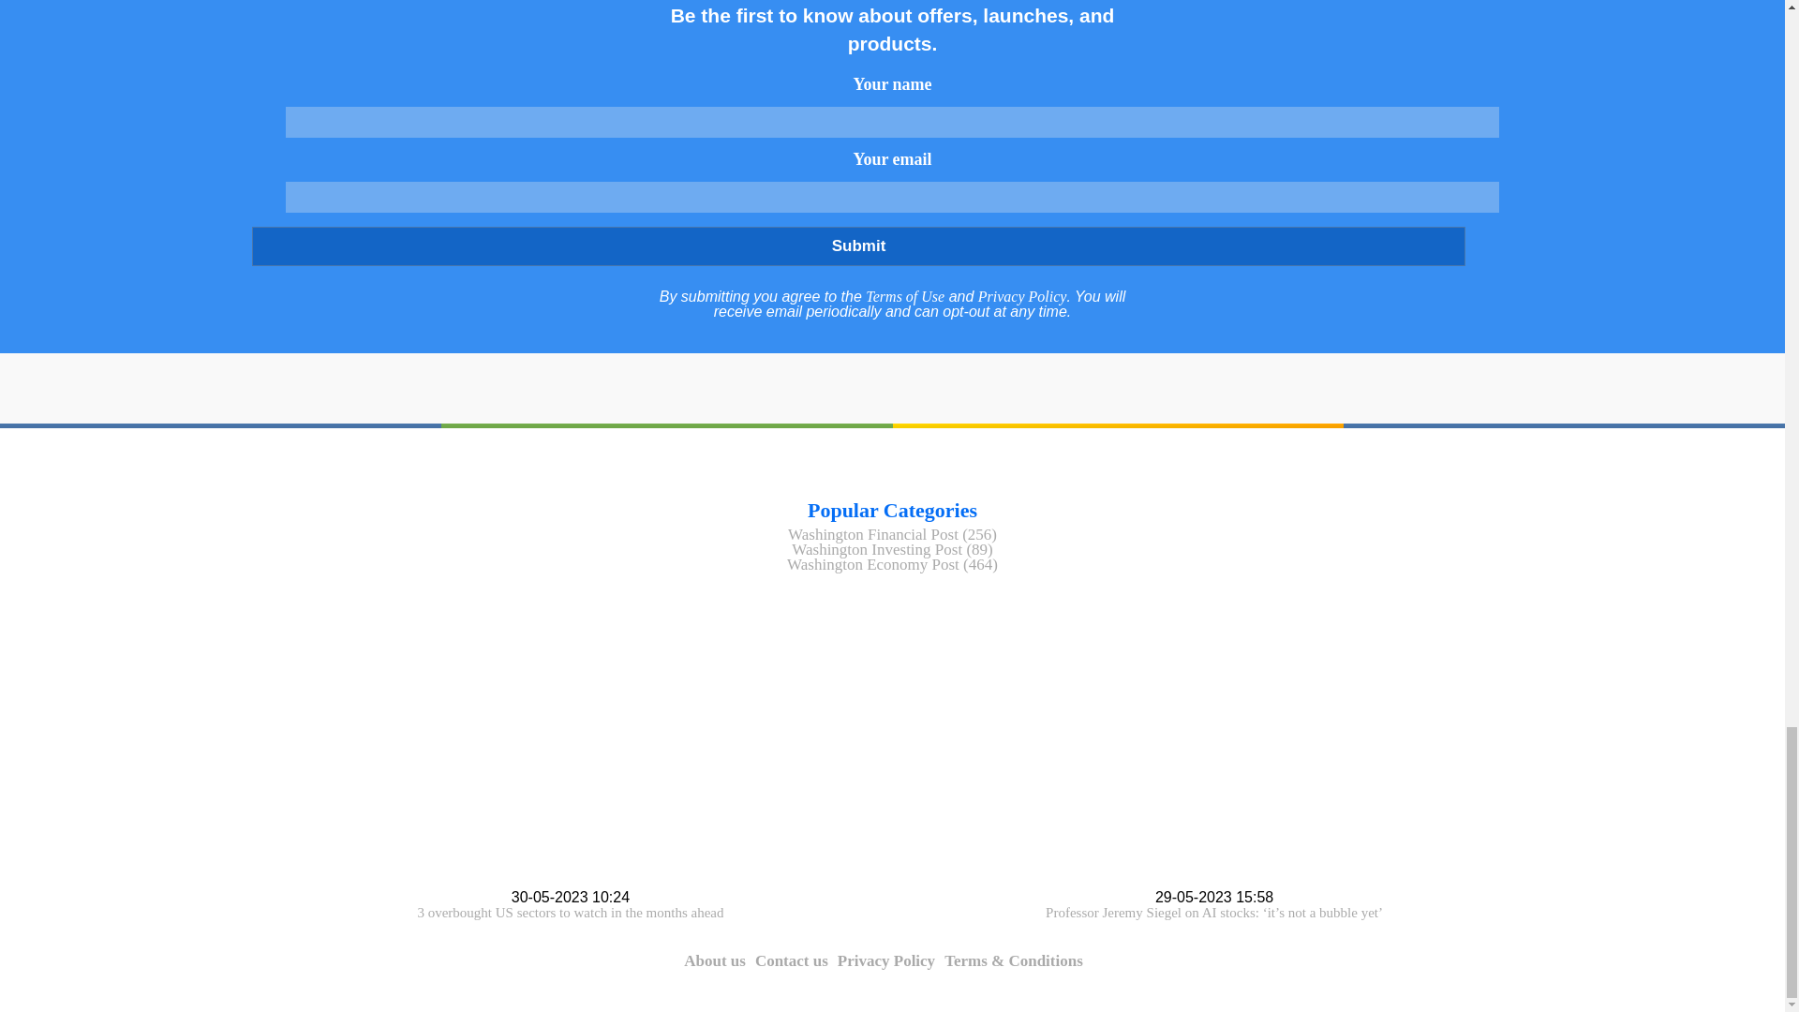  Describe the element at coordinates (857, 246) in the screenshot. I see `Submit` at that location.